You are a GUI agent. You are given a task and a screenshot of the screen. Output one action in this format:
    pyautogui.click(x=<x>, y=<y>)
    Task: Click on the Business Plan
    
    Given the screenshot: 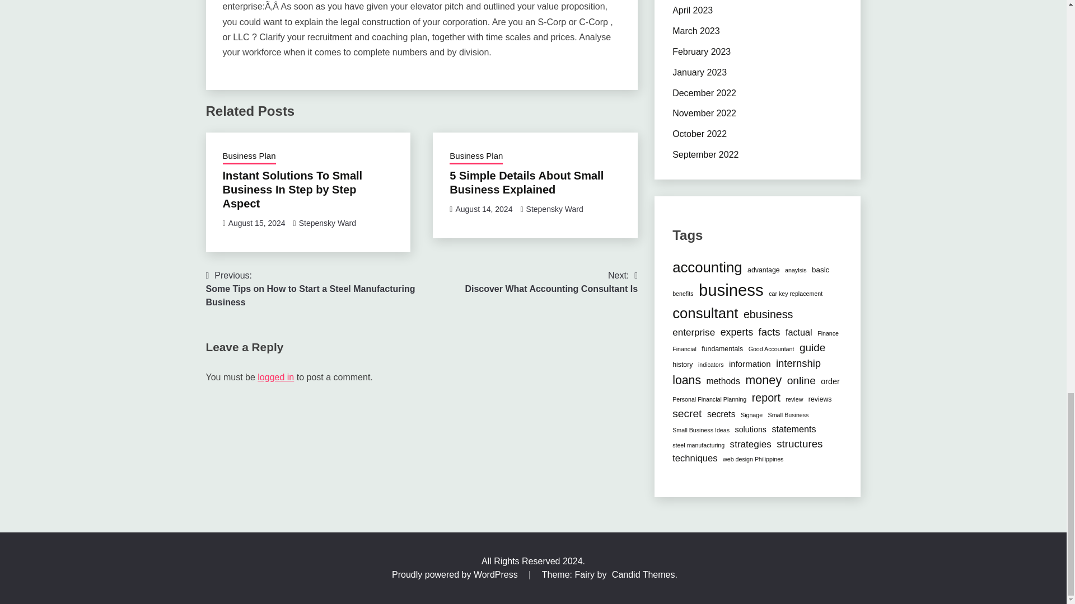 What is the action you would take?
    pyautogui.click(x=249, y=157)
    